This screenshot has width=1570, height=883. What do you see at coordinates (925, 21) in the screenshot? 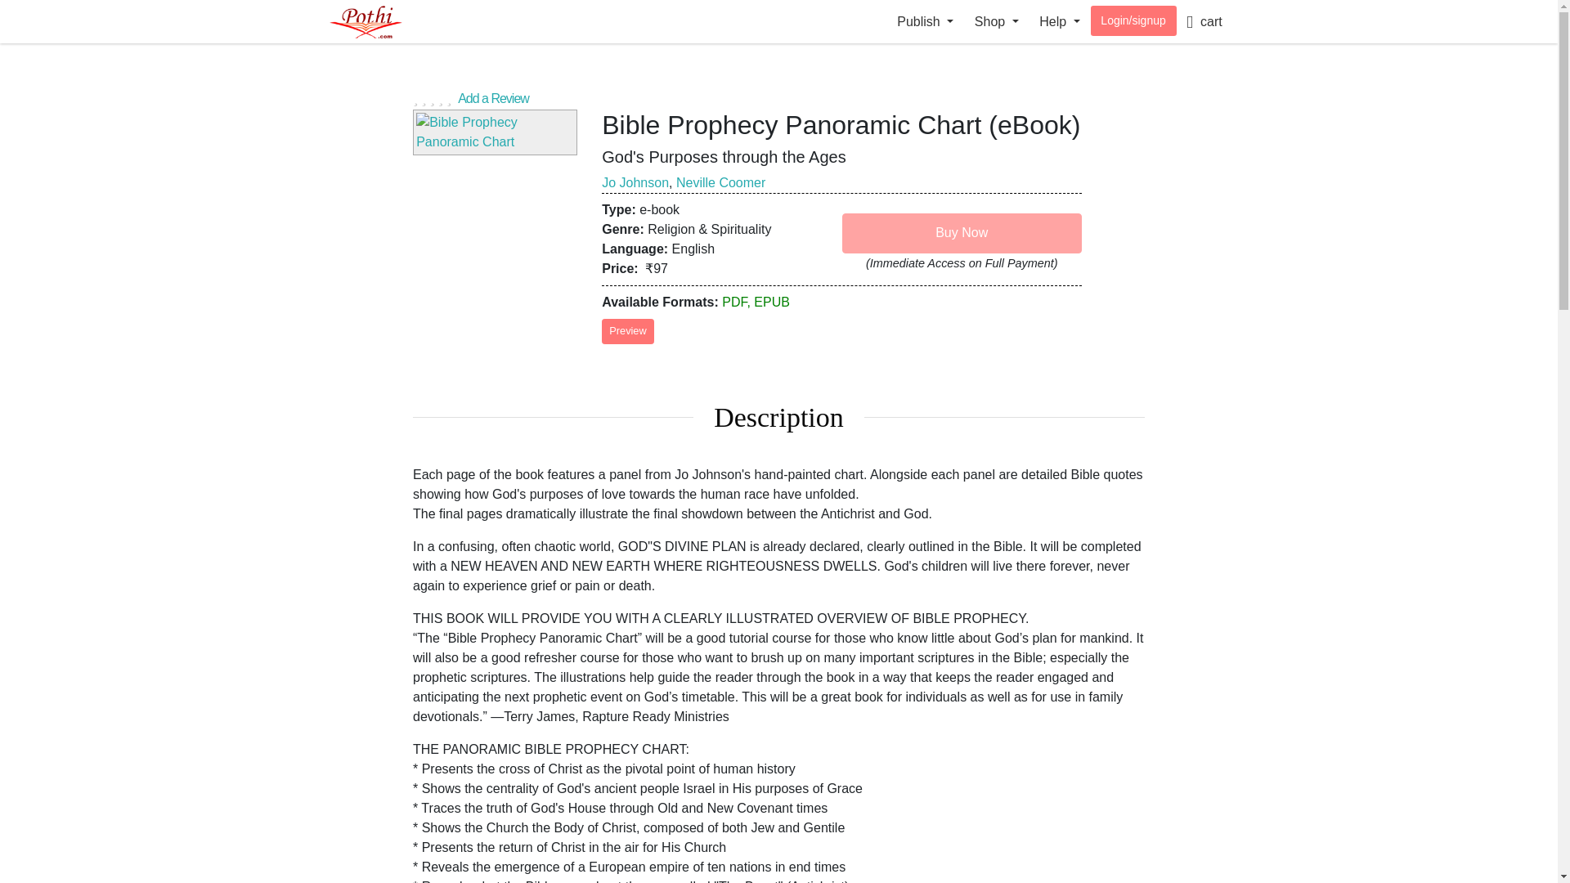
I see `Publish` at bounding box center [925, 21].